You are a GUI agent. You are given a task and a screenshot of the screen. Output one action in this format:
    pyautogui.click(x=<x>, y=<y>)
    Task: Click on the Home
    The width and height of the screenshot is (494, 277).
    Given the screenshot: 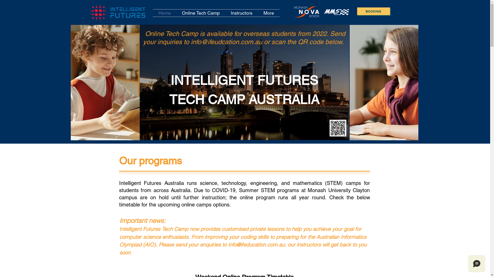 What is the action you would take?
    pyautogui.click(x=165, y=13)
    